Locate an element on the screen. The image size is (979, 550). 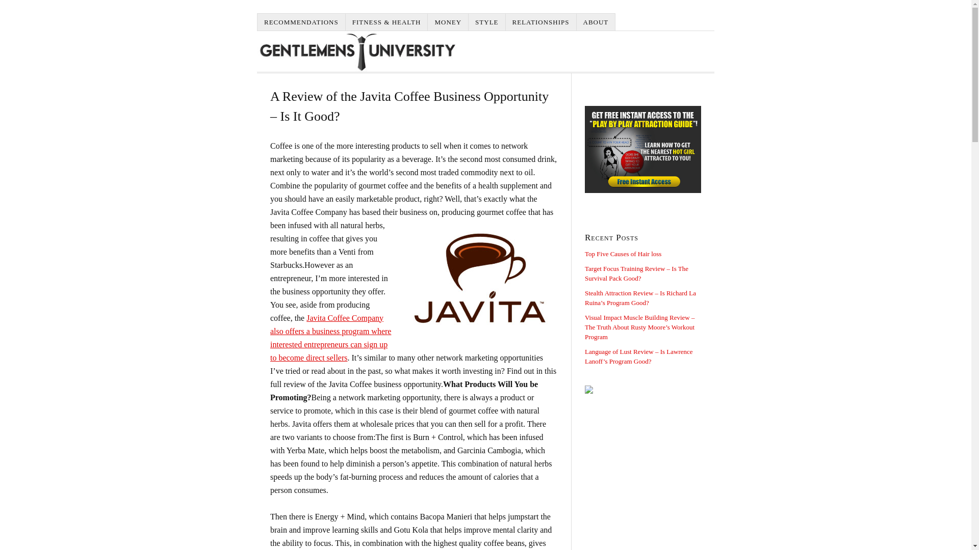
RECOMMENDATIONS is located at coordinates (301, 21).